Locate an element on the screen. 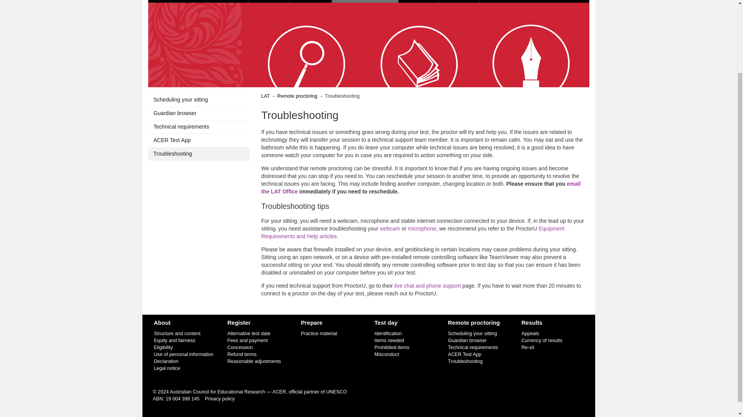 Image resolution: width=743 pixels, height=417 pixels. Guardian browser is located at coordinates (199, 114).